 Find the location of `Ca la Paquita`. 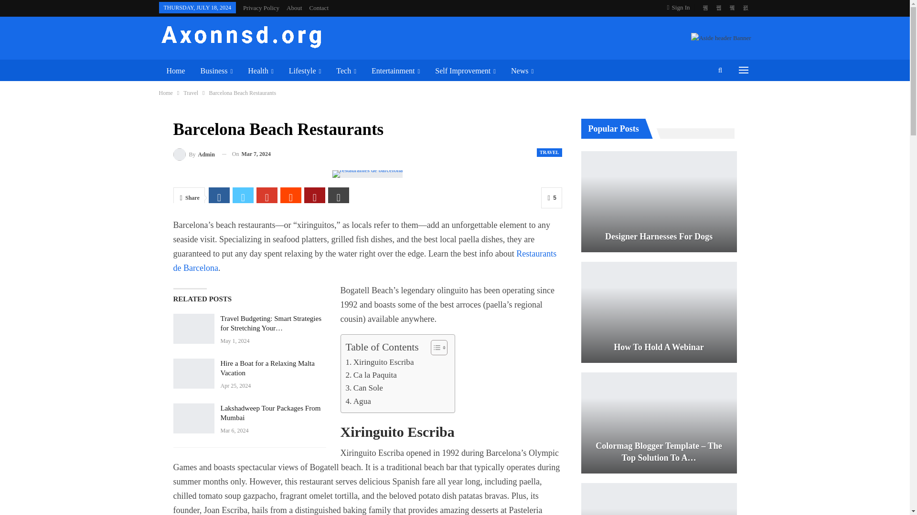

Ca la Paquita is located at coordinates (371, 375).